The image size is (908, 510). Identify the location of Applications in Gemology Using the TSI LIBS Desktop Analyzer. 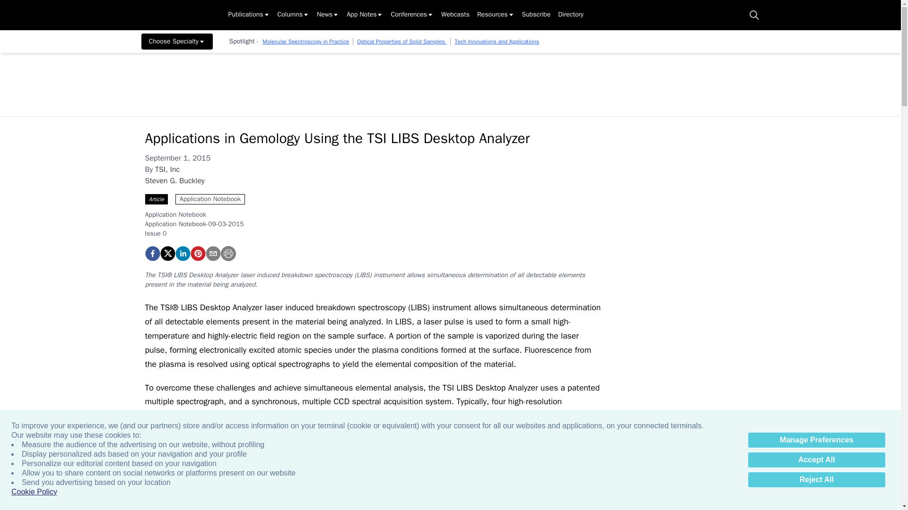
(152, 253).